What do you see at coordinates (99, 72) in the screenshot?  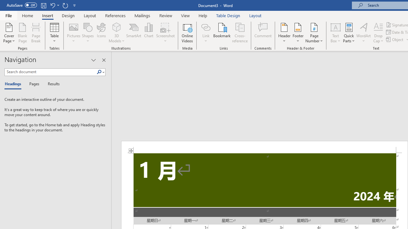 I see `Search` at bounding box center [99, 72].